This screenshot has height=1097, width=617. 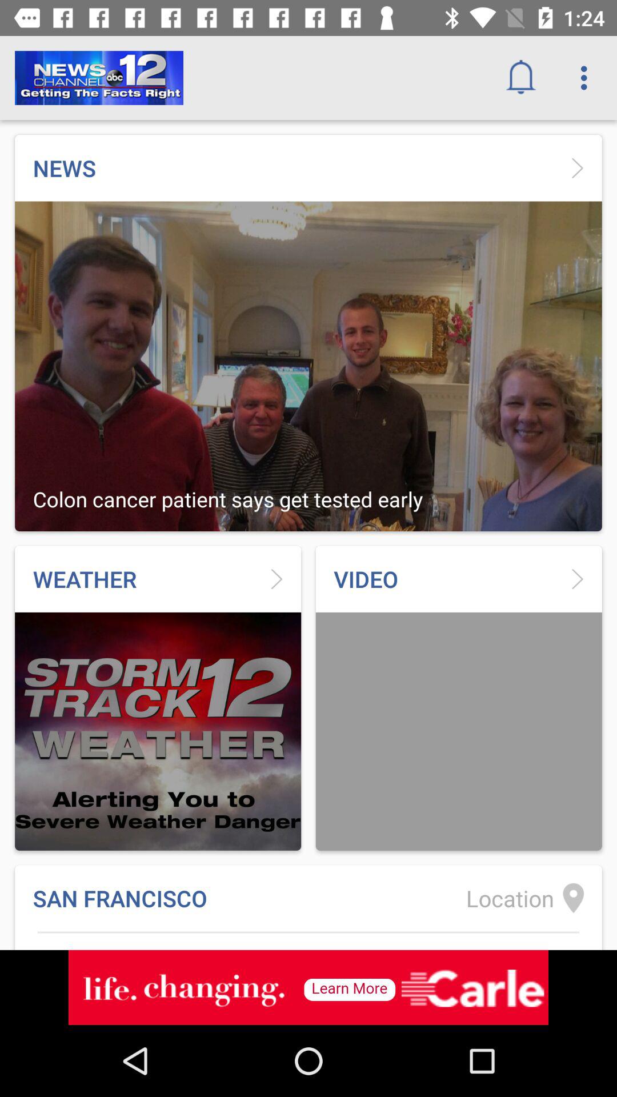 What do you see at coordinates (158, 731) in the screenshot?
I see `click on the weather picture at the bottom` at bounding box center [158, 731].